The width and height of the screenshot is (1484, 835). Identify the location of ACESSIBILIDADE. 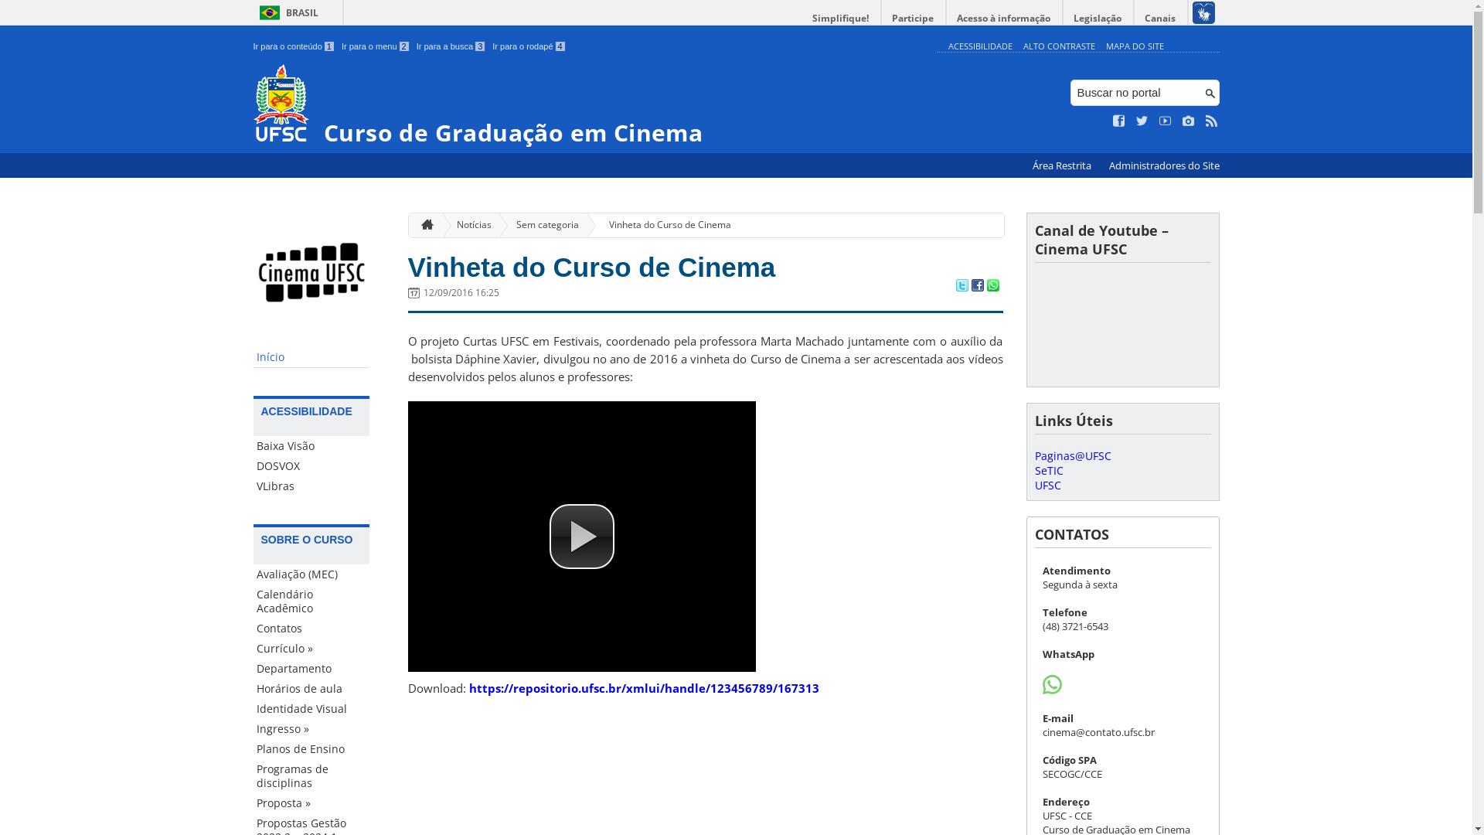
(980, 46).